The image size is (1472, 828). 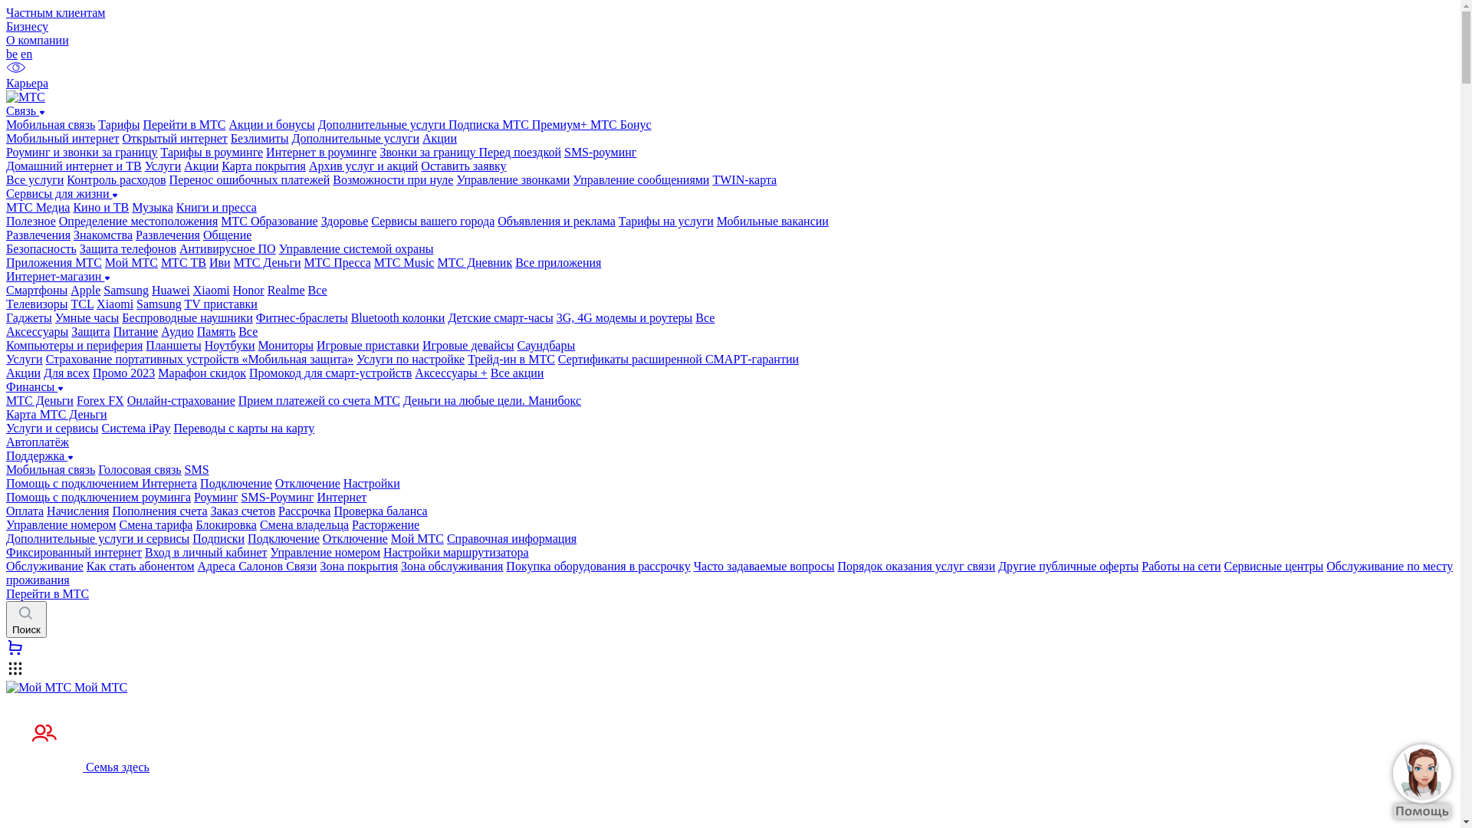 I want to click on Samsung, so click(x=159, y=304).